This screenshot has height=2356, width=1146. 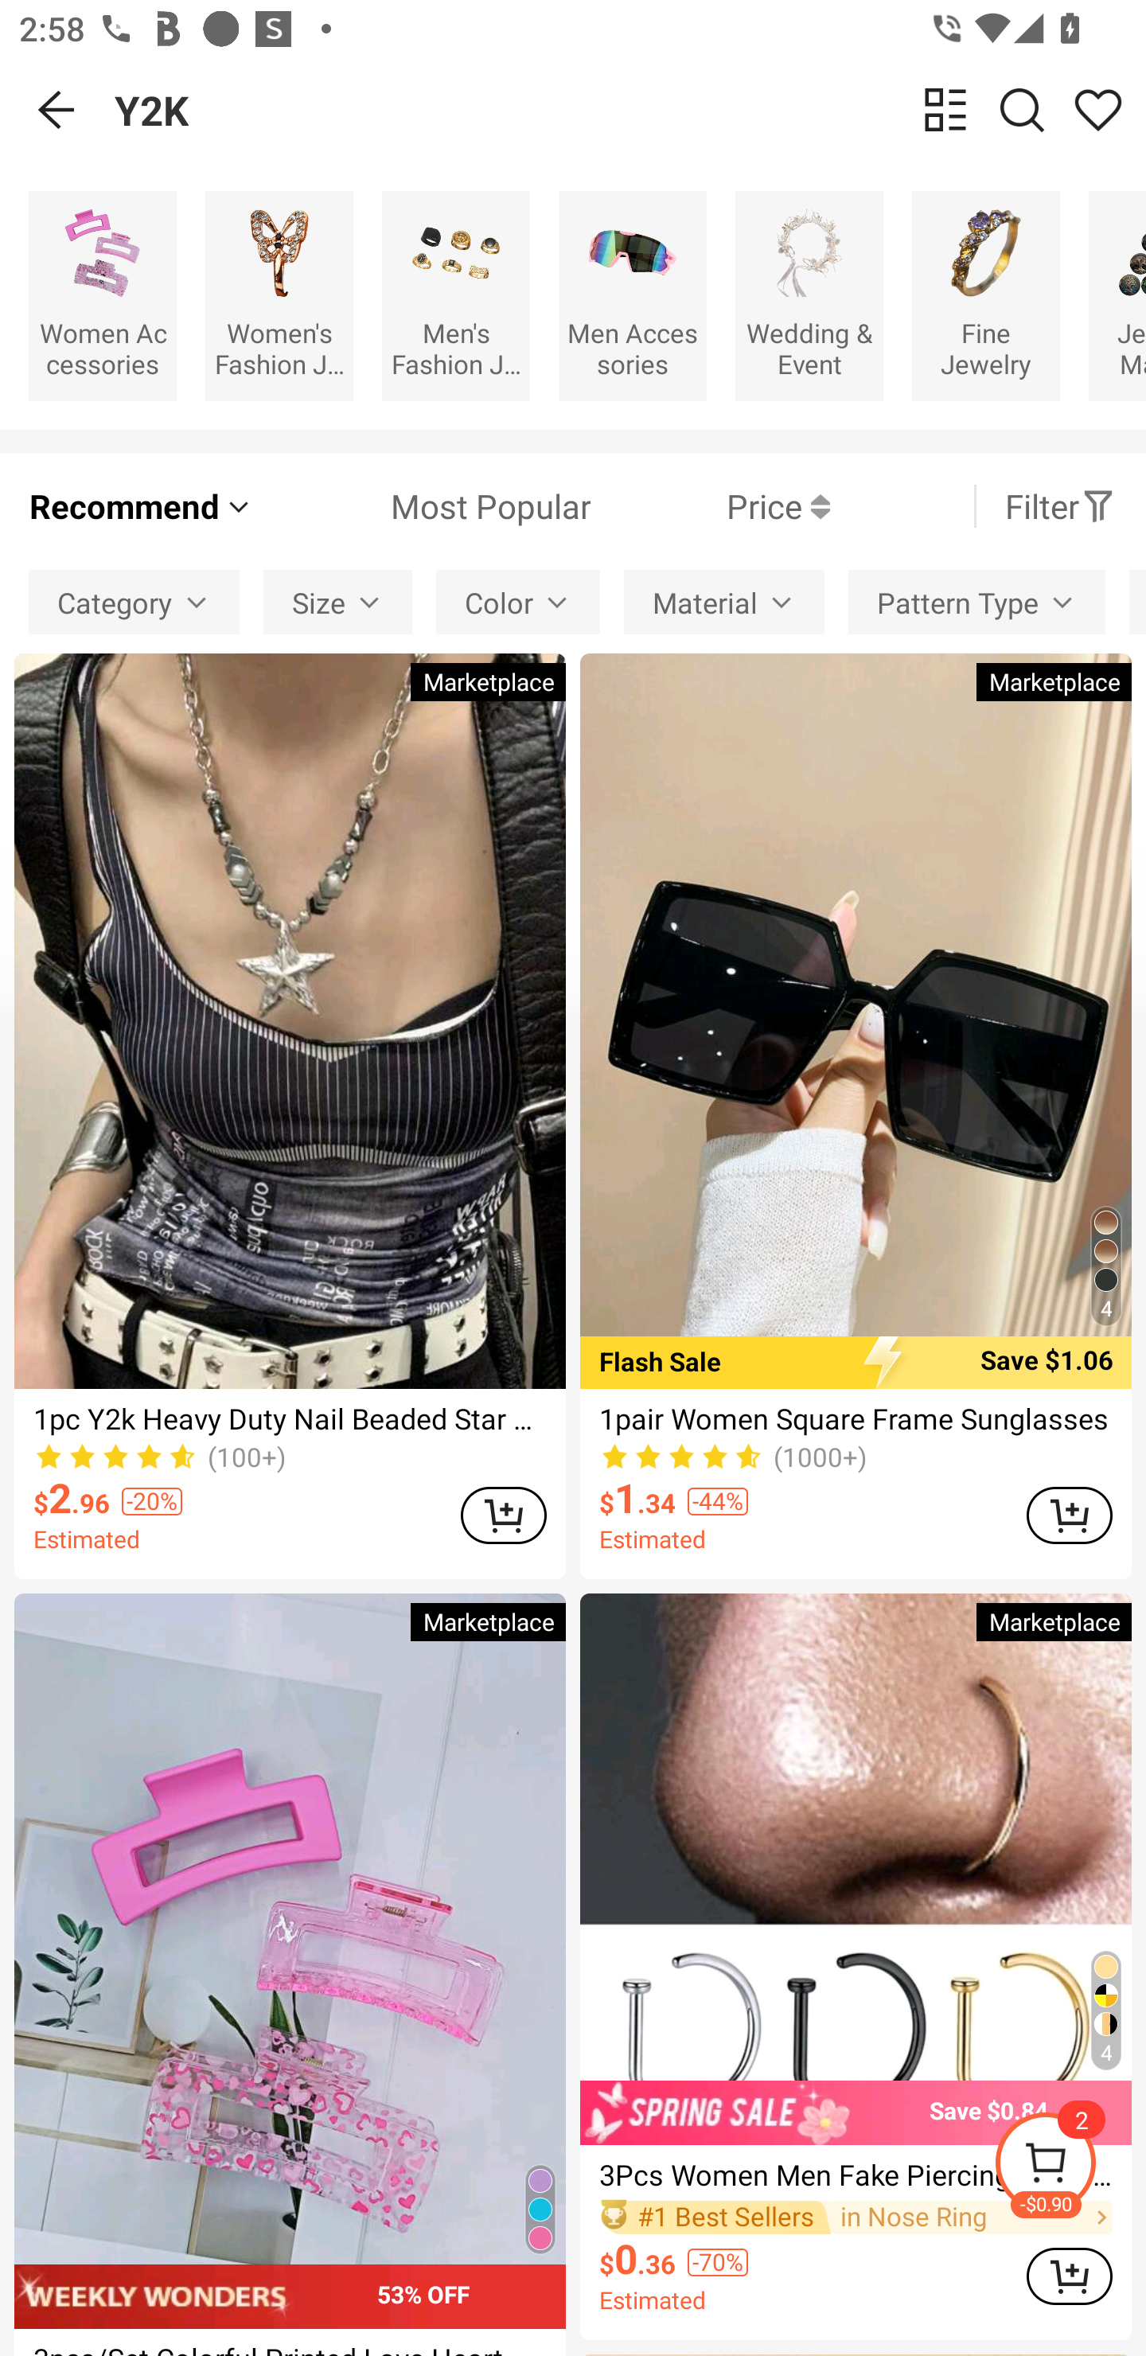 I want to click on Women Accessories, so click(x=102, y=295).